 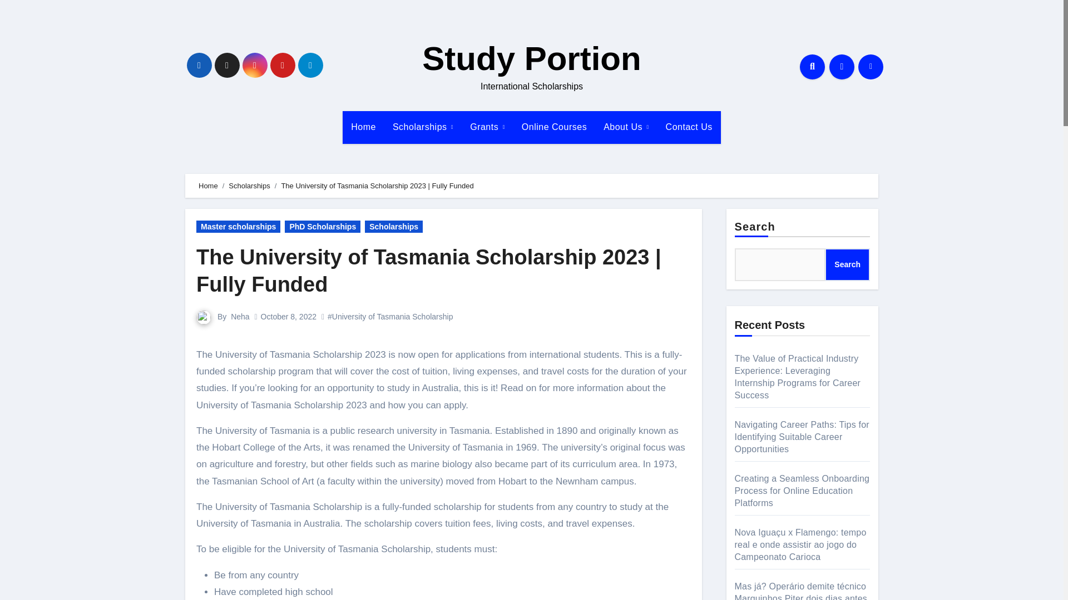 What do you see at coordinates (423, 127) in the screenshot?
I see `Scholarships` at bounding box center [423, 127].